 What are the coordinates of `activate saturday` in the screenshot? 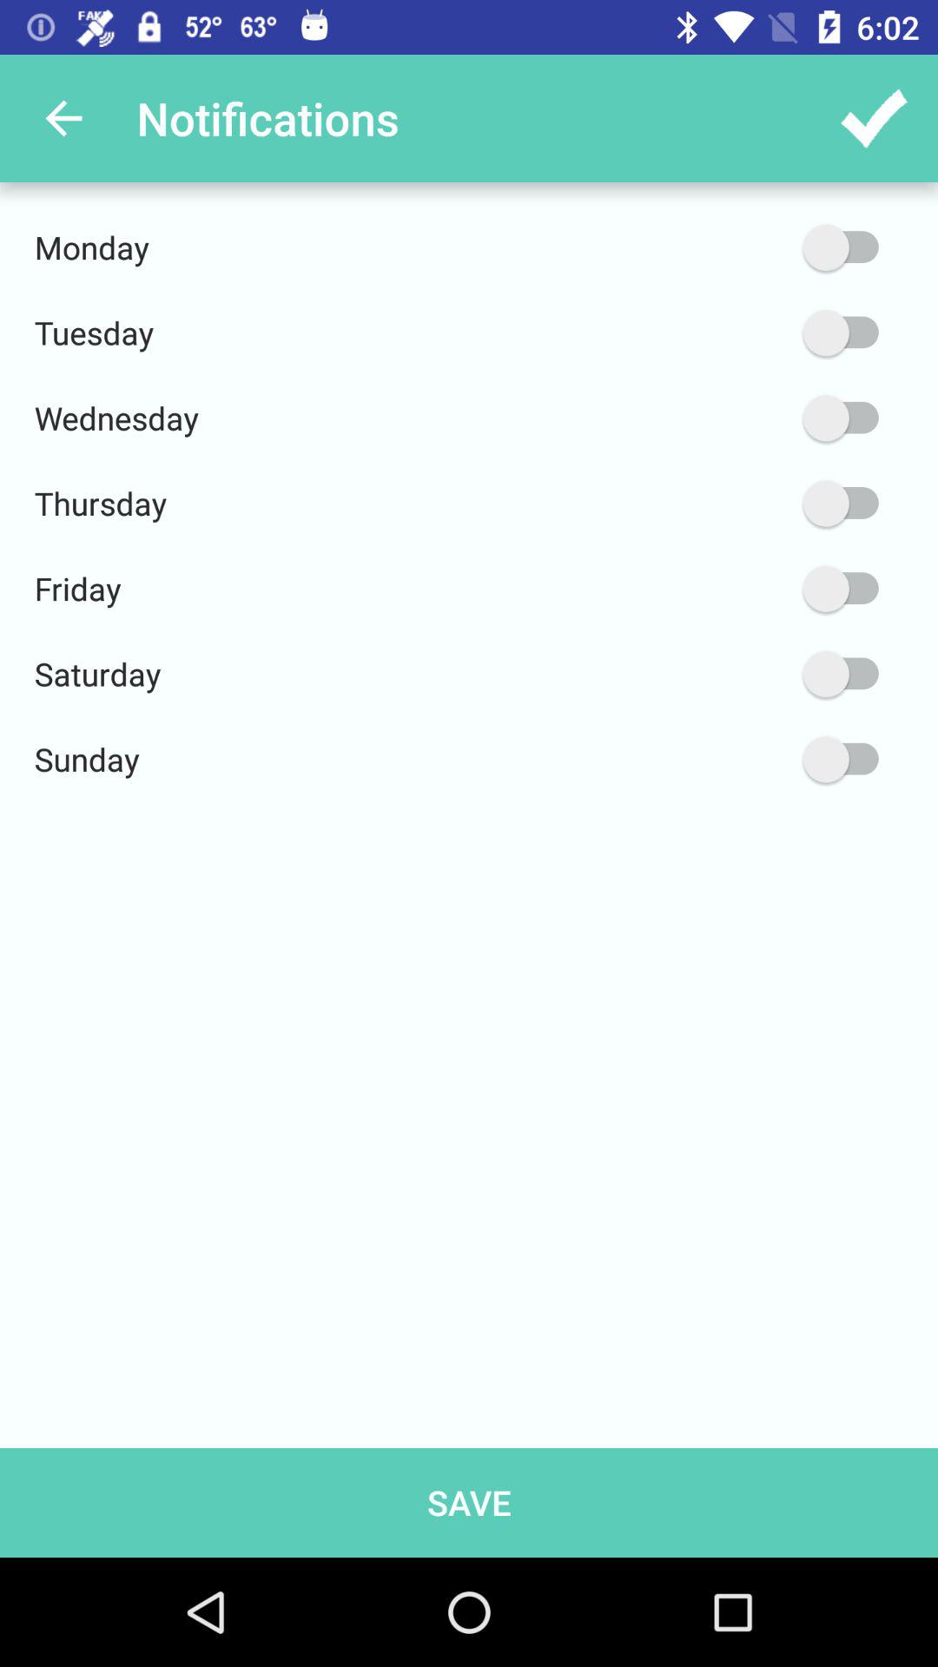 It's located at (758, 674).